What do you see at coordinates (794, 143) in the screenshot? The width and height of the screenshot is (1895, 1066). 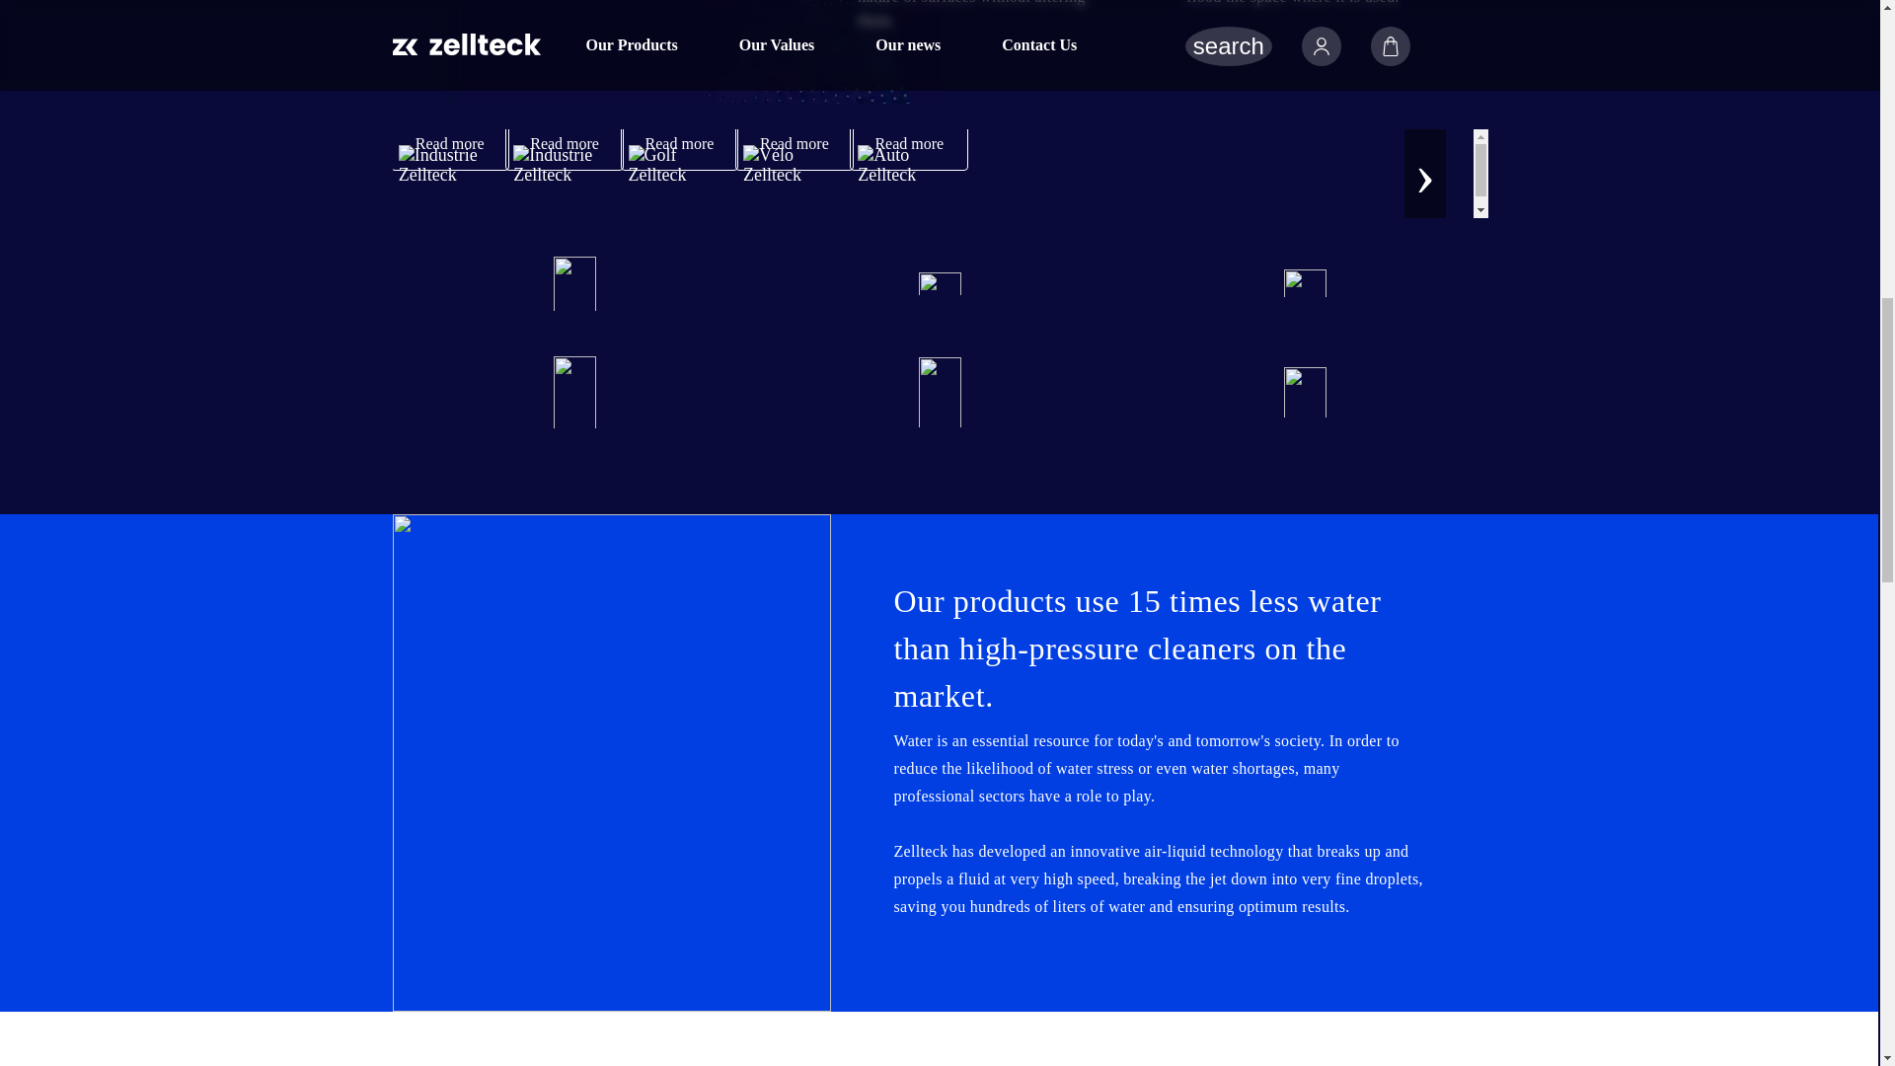 I see `Read more` at bounding box center [794, 143].